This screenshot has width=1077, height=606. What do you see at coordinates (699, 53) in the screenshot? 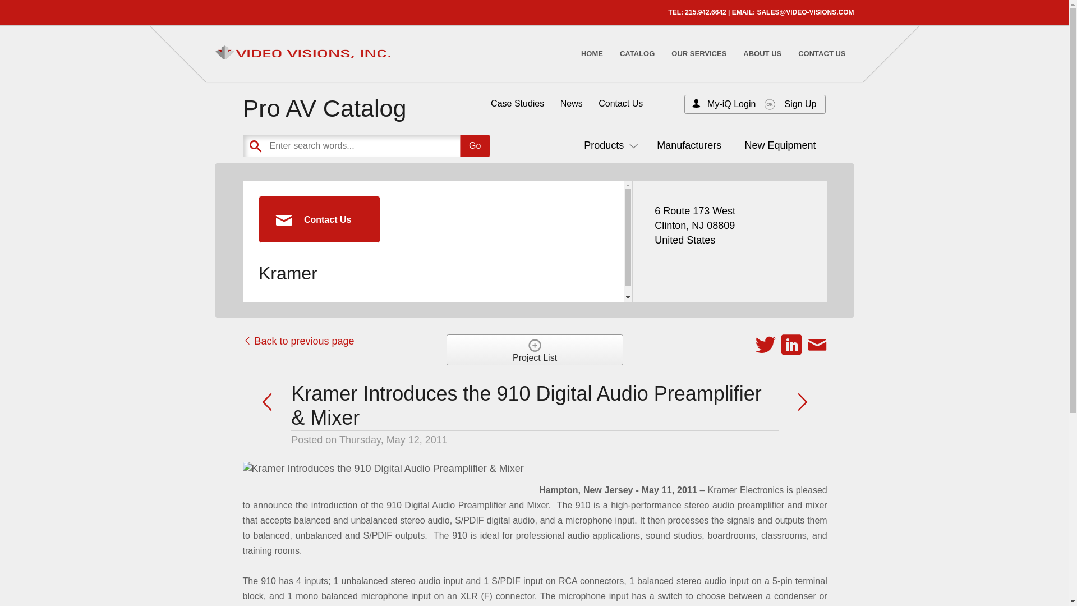
I see `Our Services` at bounding box center [699, 53].